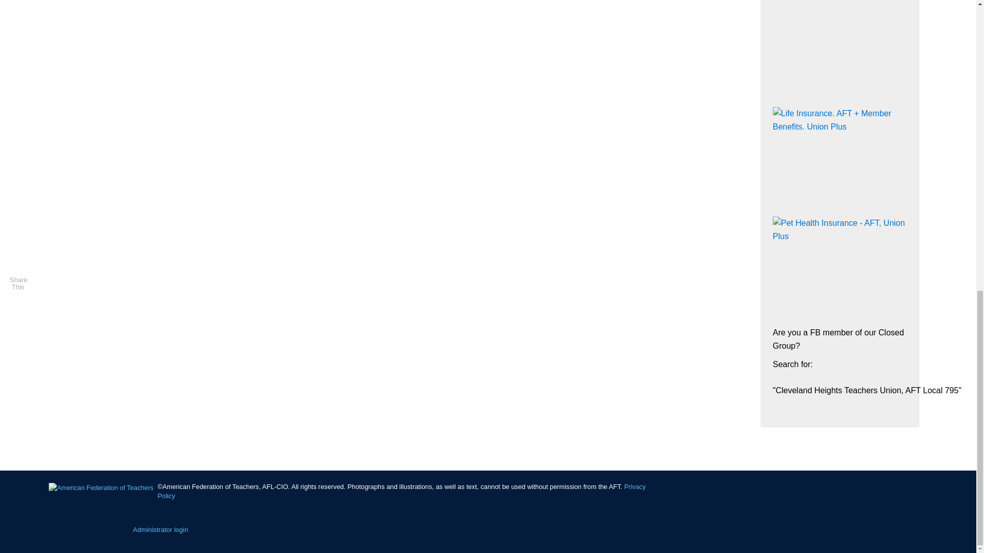 This screenshot has height=553, width=984. I want to click on Privacy Policy, so click(401, 491).